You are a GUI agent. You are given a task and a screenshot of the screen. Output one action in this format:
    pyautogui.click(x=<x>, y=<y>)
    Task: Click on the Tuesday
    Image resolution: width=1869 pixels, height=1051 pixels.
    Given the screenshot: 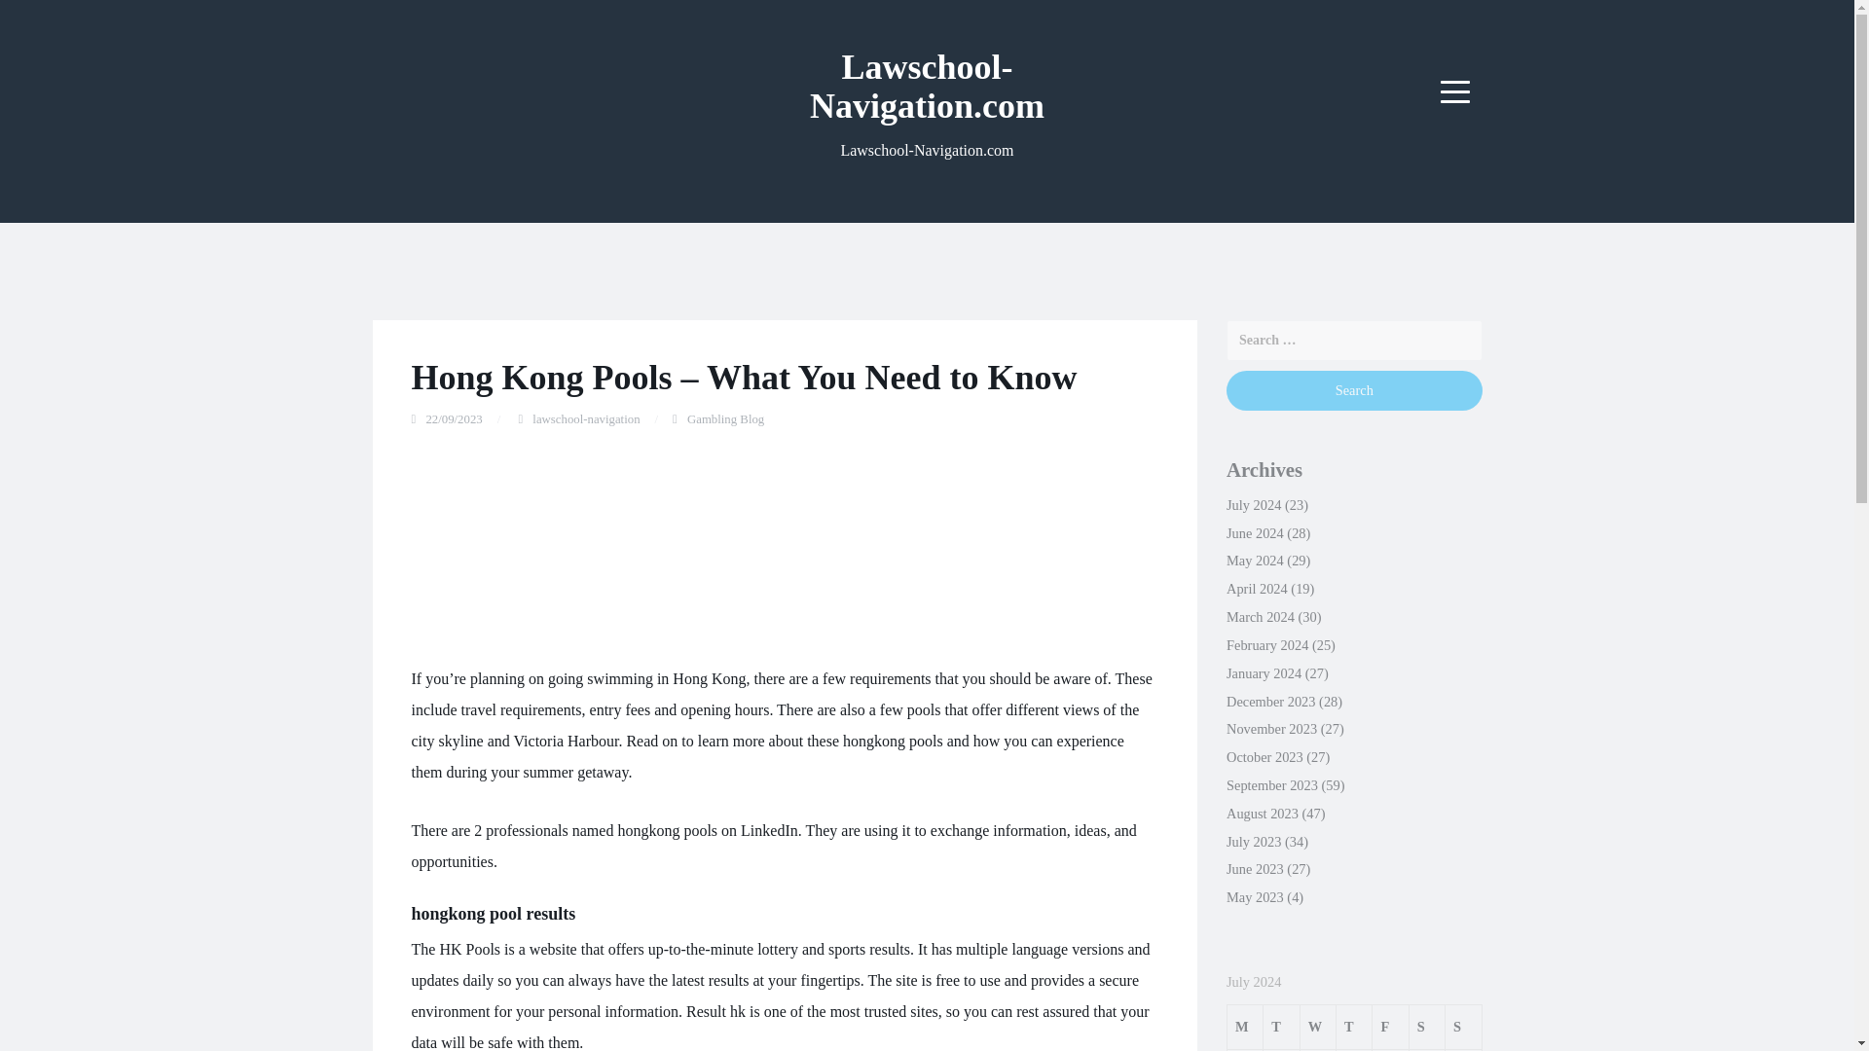 What is the action you would take?
    pyautogui.click(x=1281, y=1026)
    